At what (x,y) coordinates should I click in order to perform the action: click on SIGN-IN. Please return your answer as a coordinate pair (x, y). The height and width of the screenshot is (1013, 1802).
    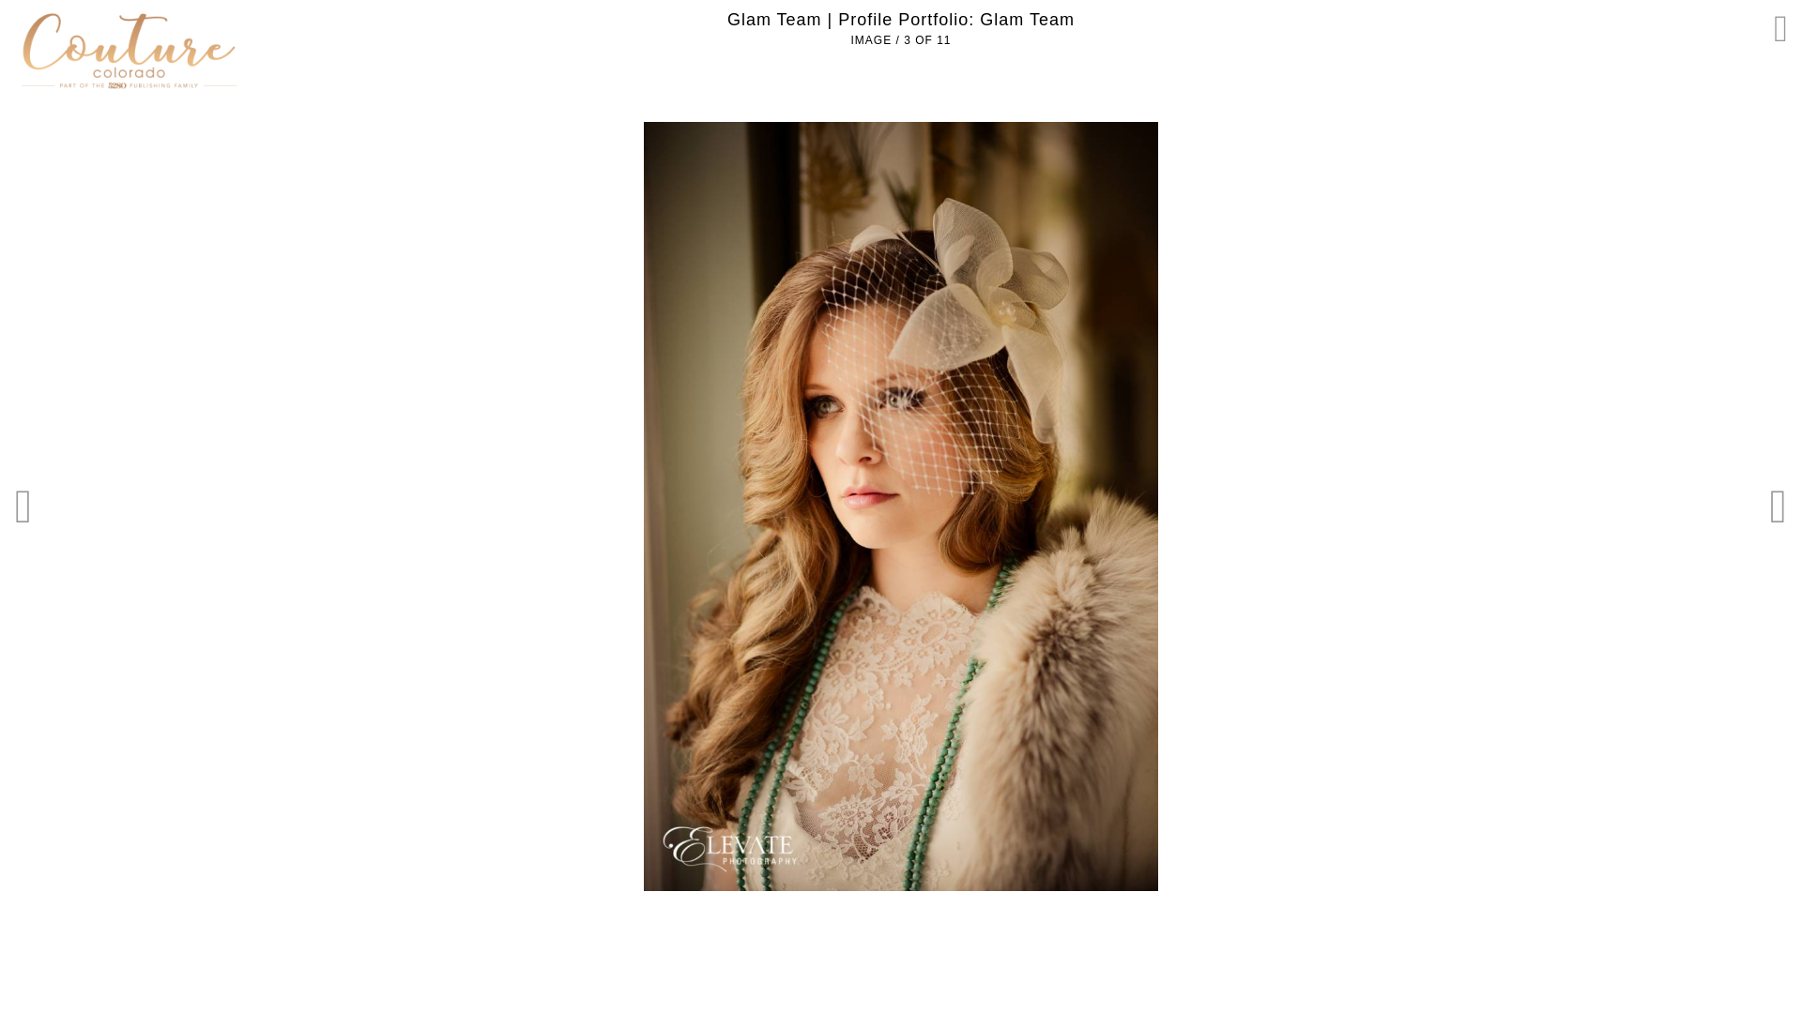
    Looking at the image, I should click on (1702, 24).